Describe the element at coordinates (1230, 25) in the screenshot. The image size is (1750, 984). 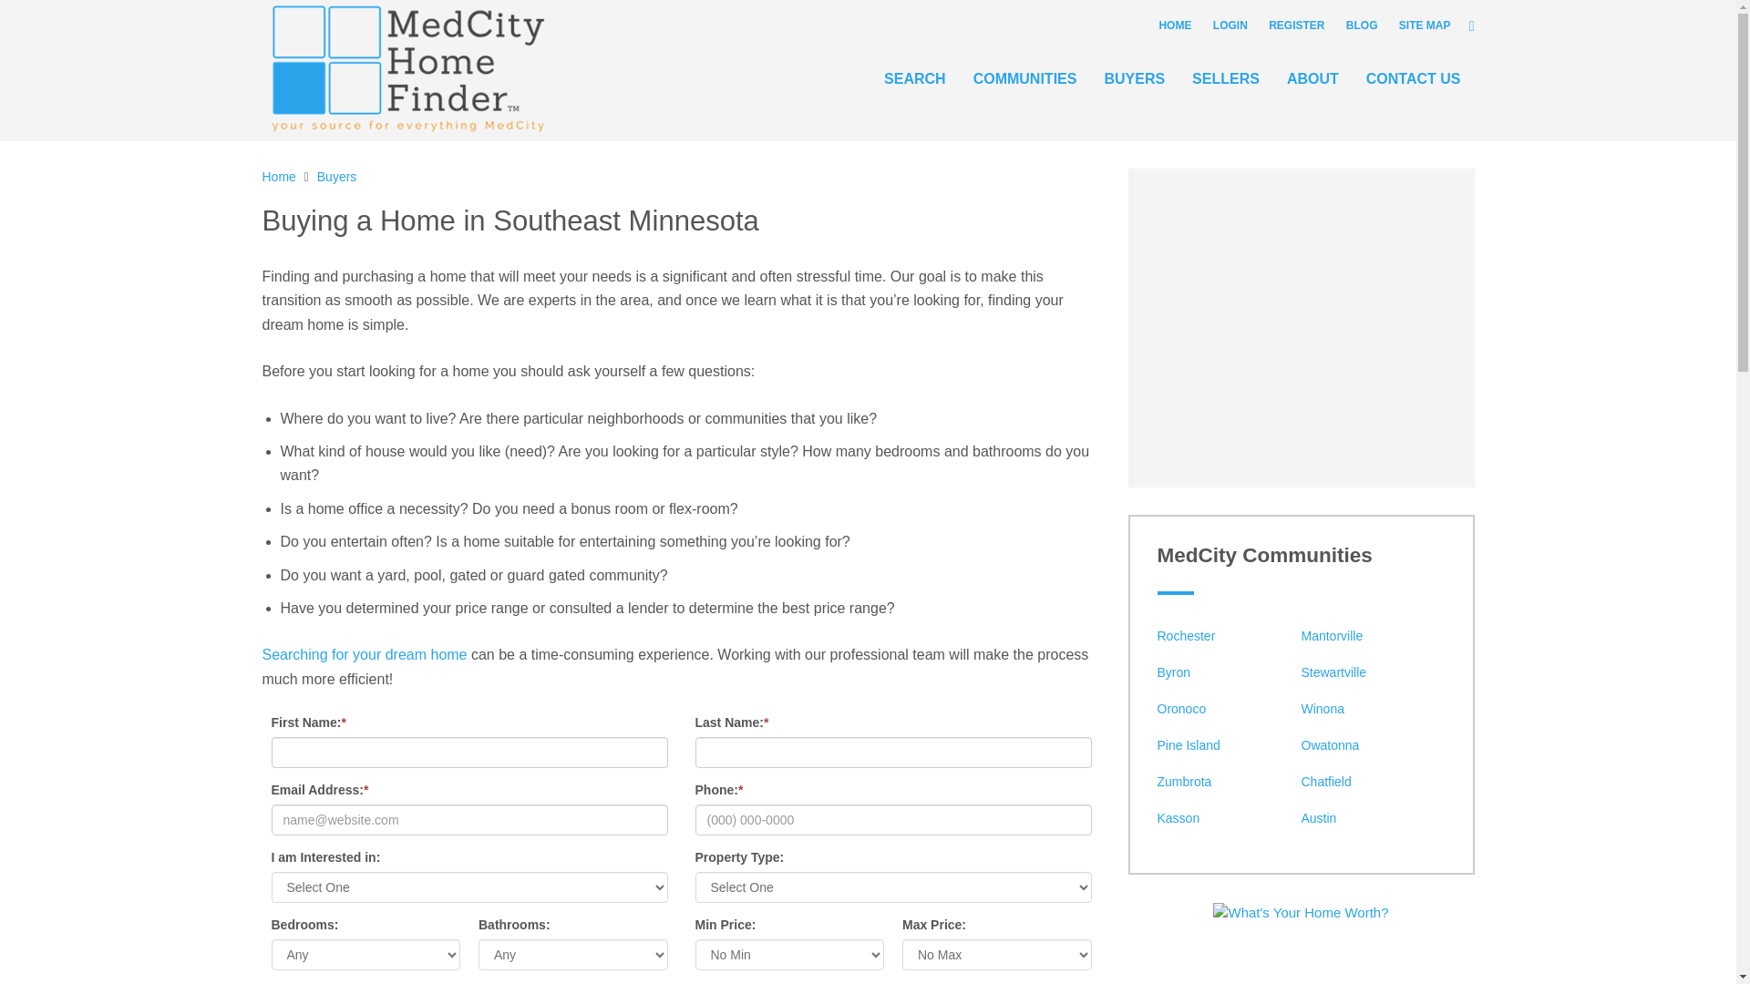
I see `LOGIN` at that location.